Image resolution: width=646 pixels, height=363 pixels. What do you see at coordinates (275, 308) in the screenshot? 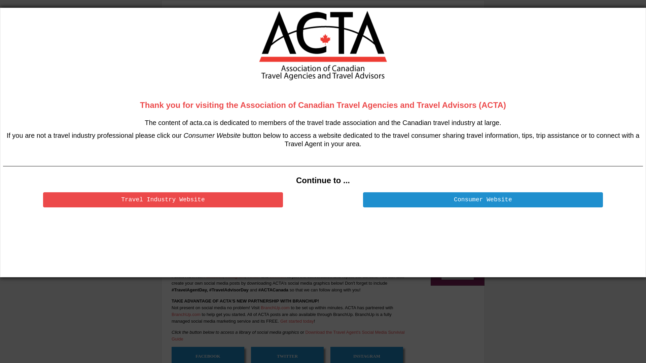
I see `BranchUp.com` at bounding box center [275, 308].